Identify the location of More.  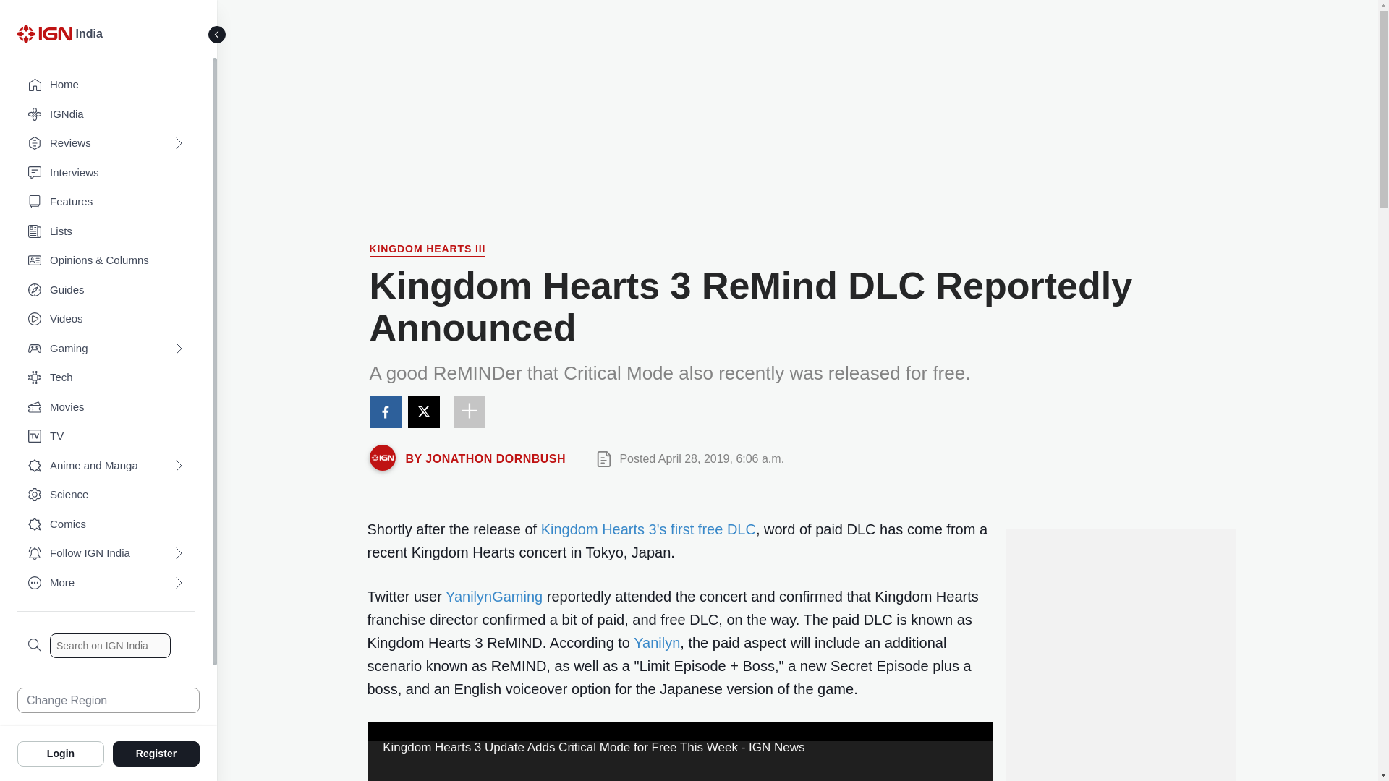
(106, 583).